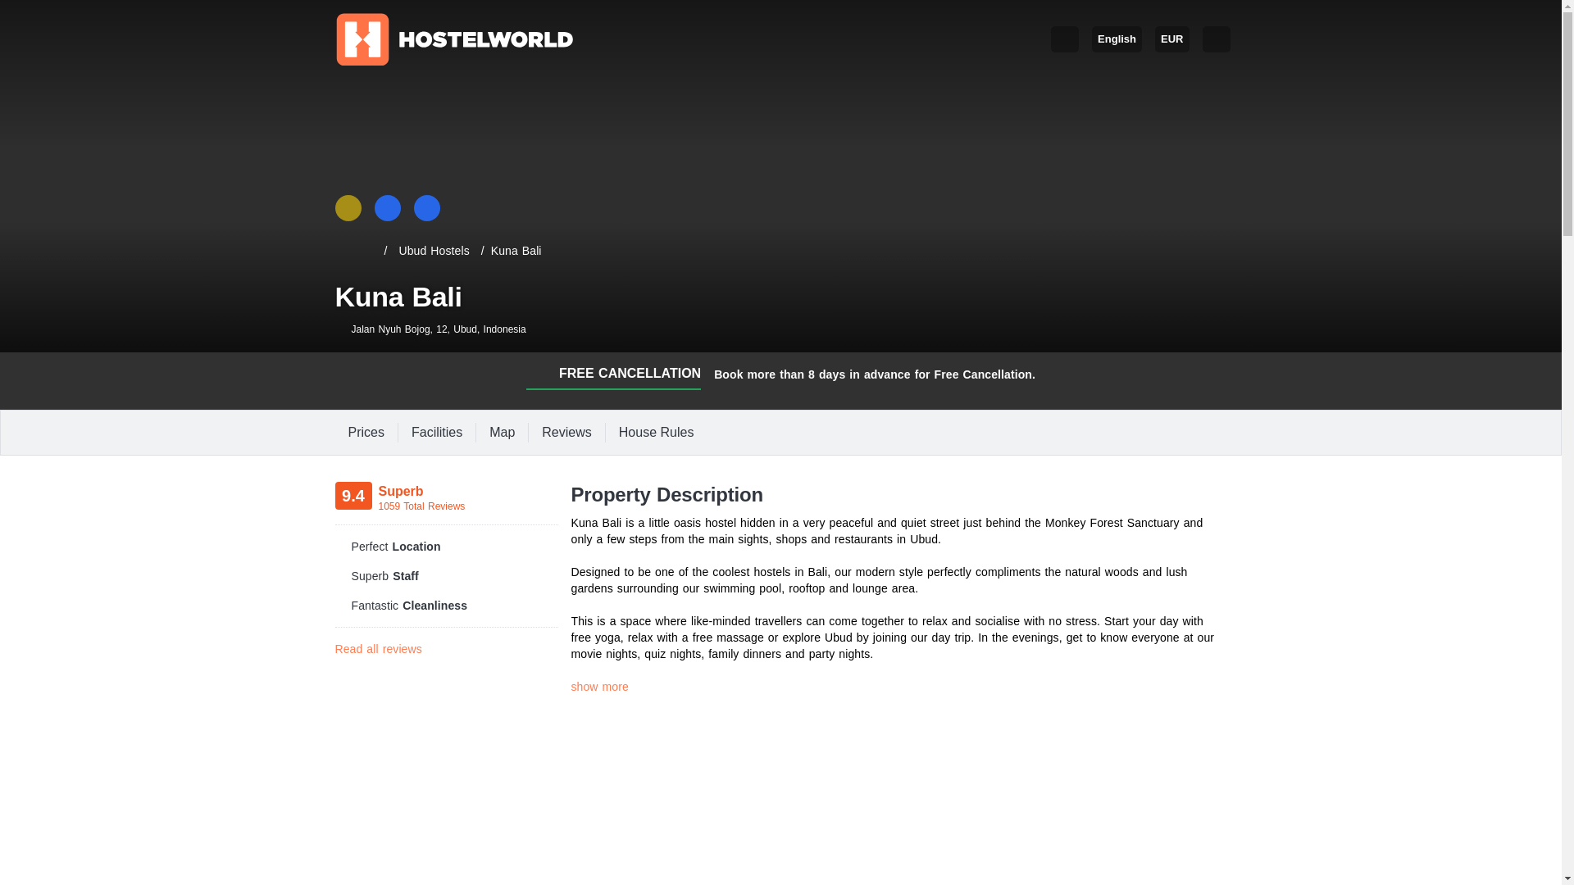  I want to click on Prices, so click(365, 433).